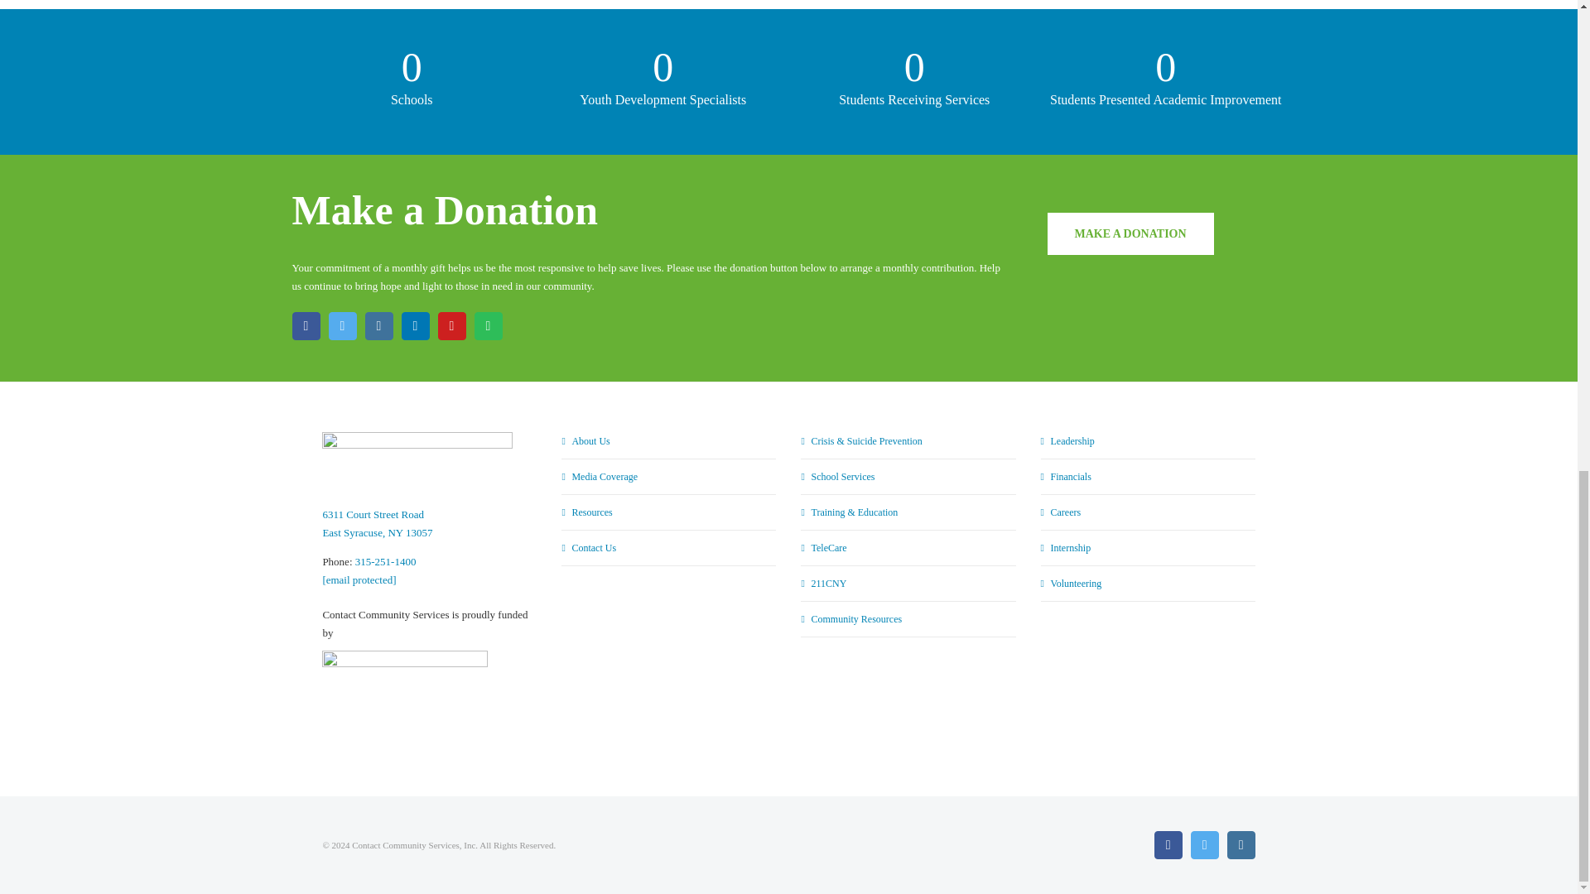 The image size is (1590, 894). I want to click on Twitter, so click(341, 326).